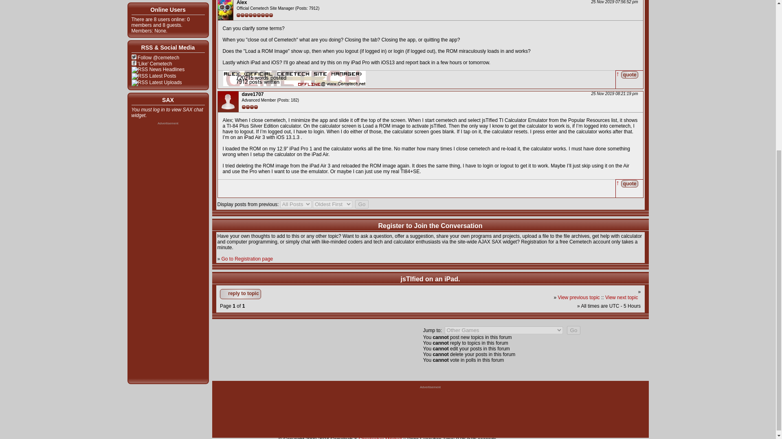  Describe the element at coordinates (613, 93) in the screenshot. I see `25 Nov 2019 08:21:19 pm` at that location.